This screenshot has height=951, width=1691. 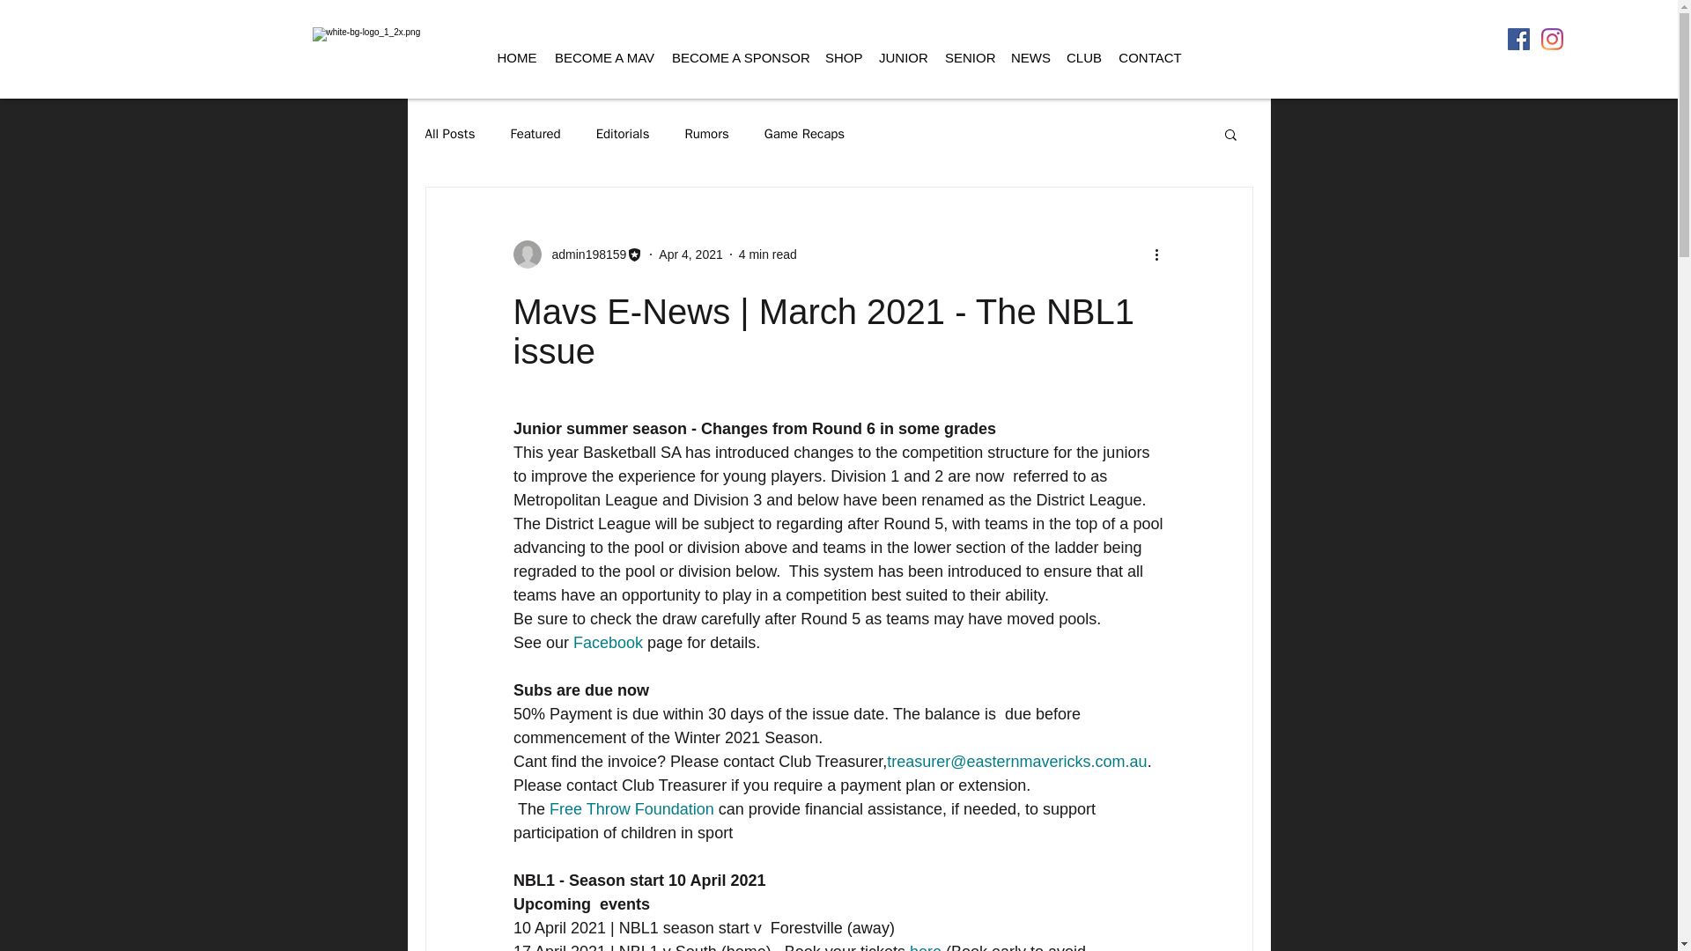 I want to click on BECOME A MAV, so click(x=604, y=58).